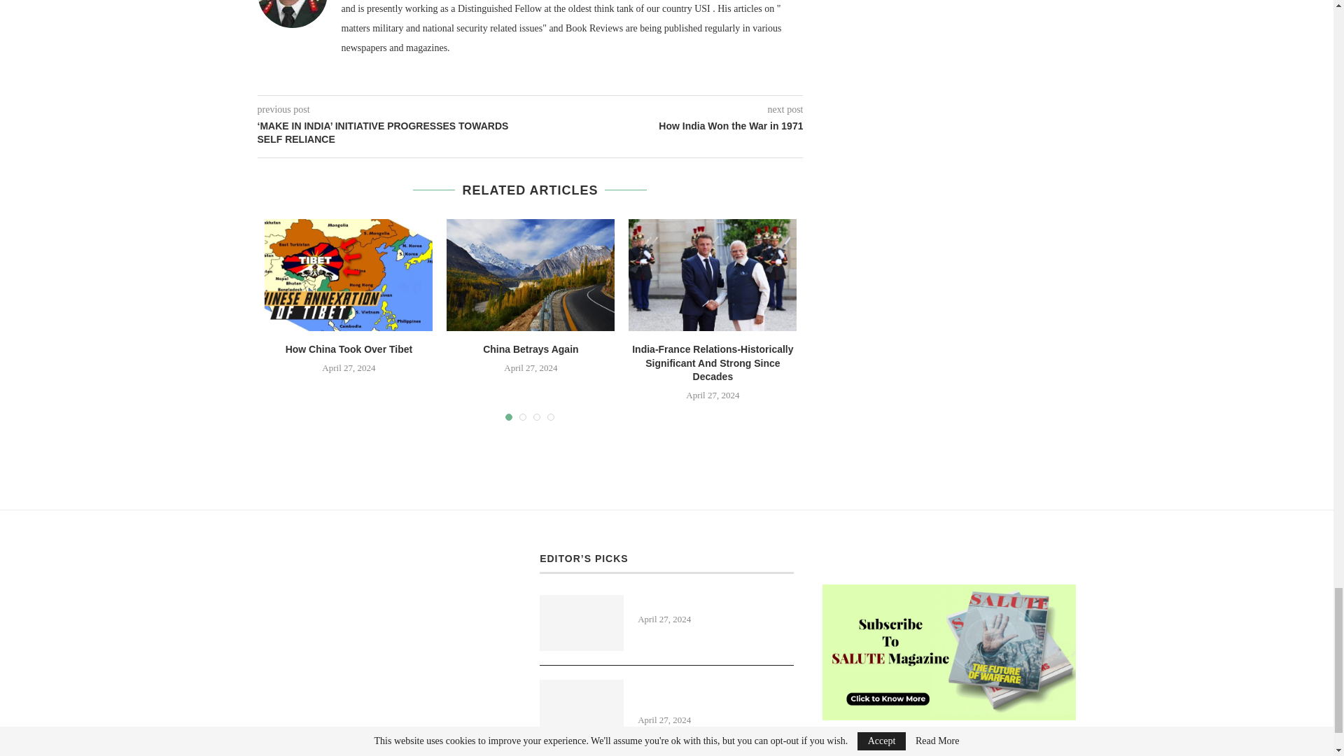 This screenshot has height=756, width=1344. What do you see at coordinates (349, 275) in the screenshot?
I see `How China Took Over Tibet` at bounding box center [349, 275].